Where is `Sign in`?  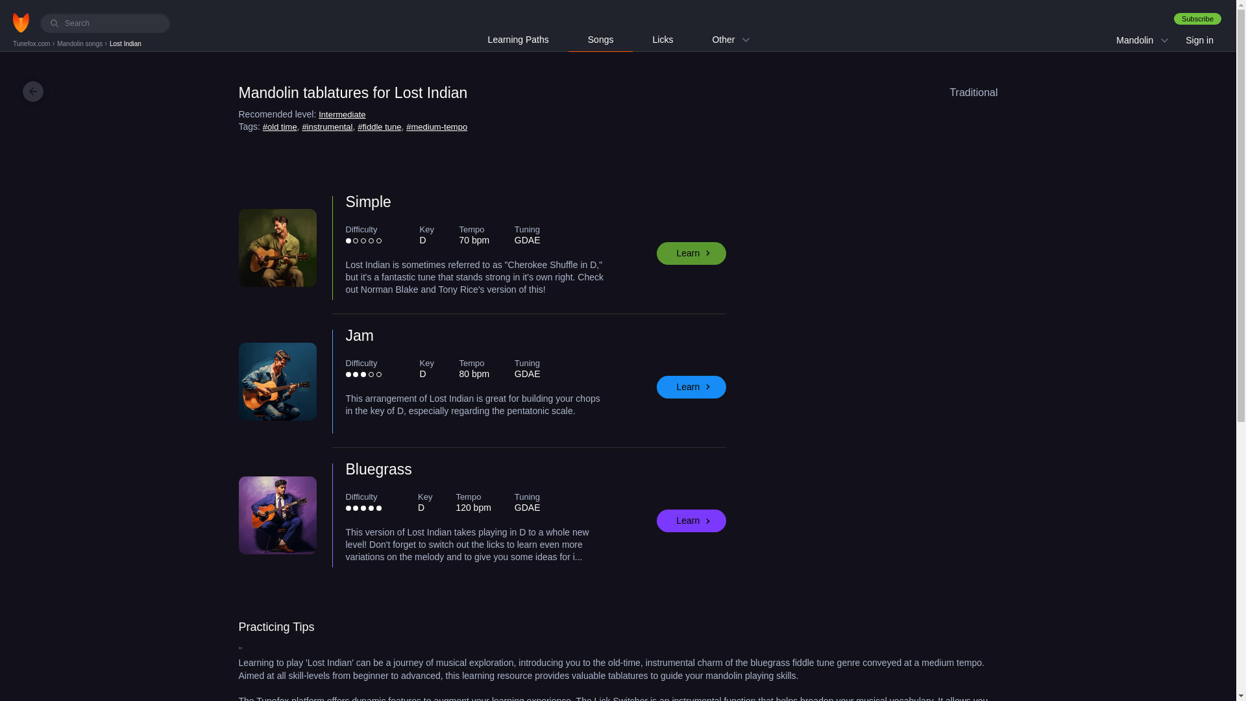 Sign in is located at coordinates (1199, 40).